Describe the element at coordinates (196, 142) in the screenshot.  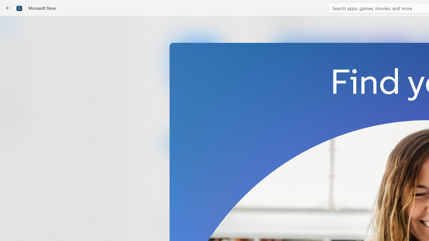
I see `Get` at that location.